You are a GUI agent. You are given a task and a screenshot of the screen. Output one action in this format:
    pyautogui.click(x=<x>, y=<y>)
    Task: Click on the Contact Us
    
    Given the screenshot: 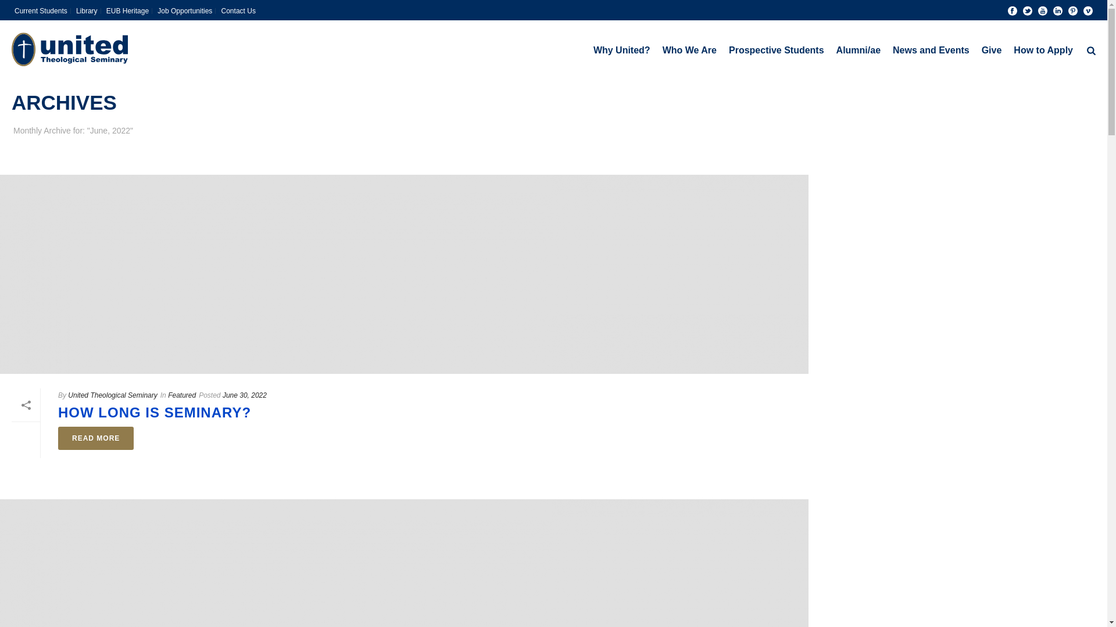 What is the action you would take?
    pyautogui.click(x=238, y=10)
    